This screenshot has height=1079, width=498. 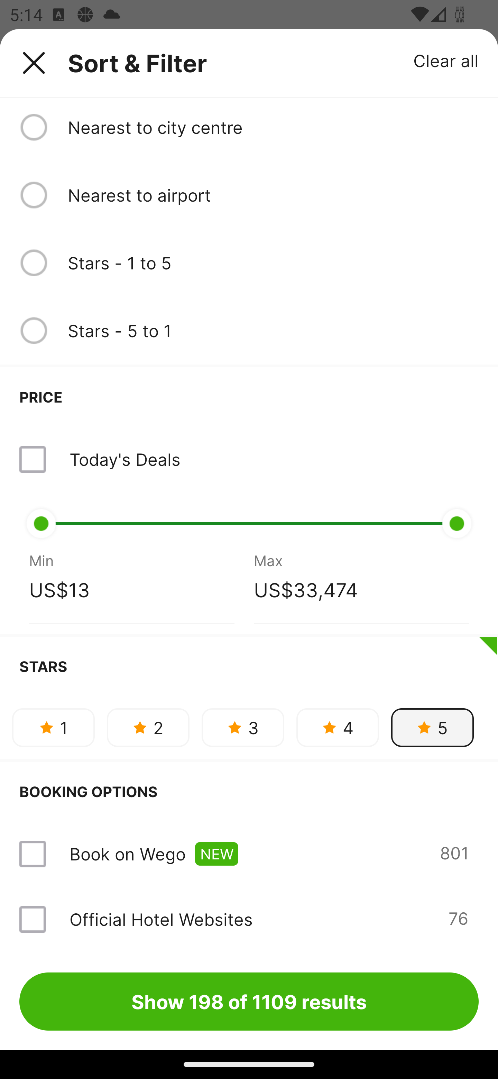 I want to click on Today's Deals, so click(x=124, y=459).